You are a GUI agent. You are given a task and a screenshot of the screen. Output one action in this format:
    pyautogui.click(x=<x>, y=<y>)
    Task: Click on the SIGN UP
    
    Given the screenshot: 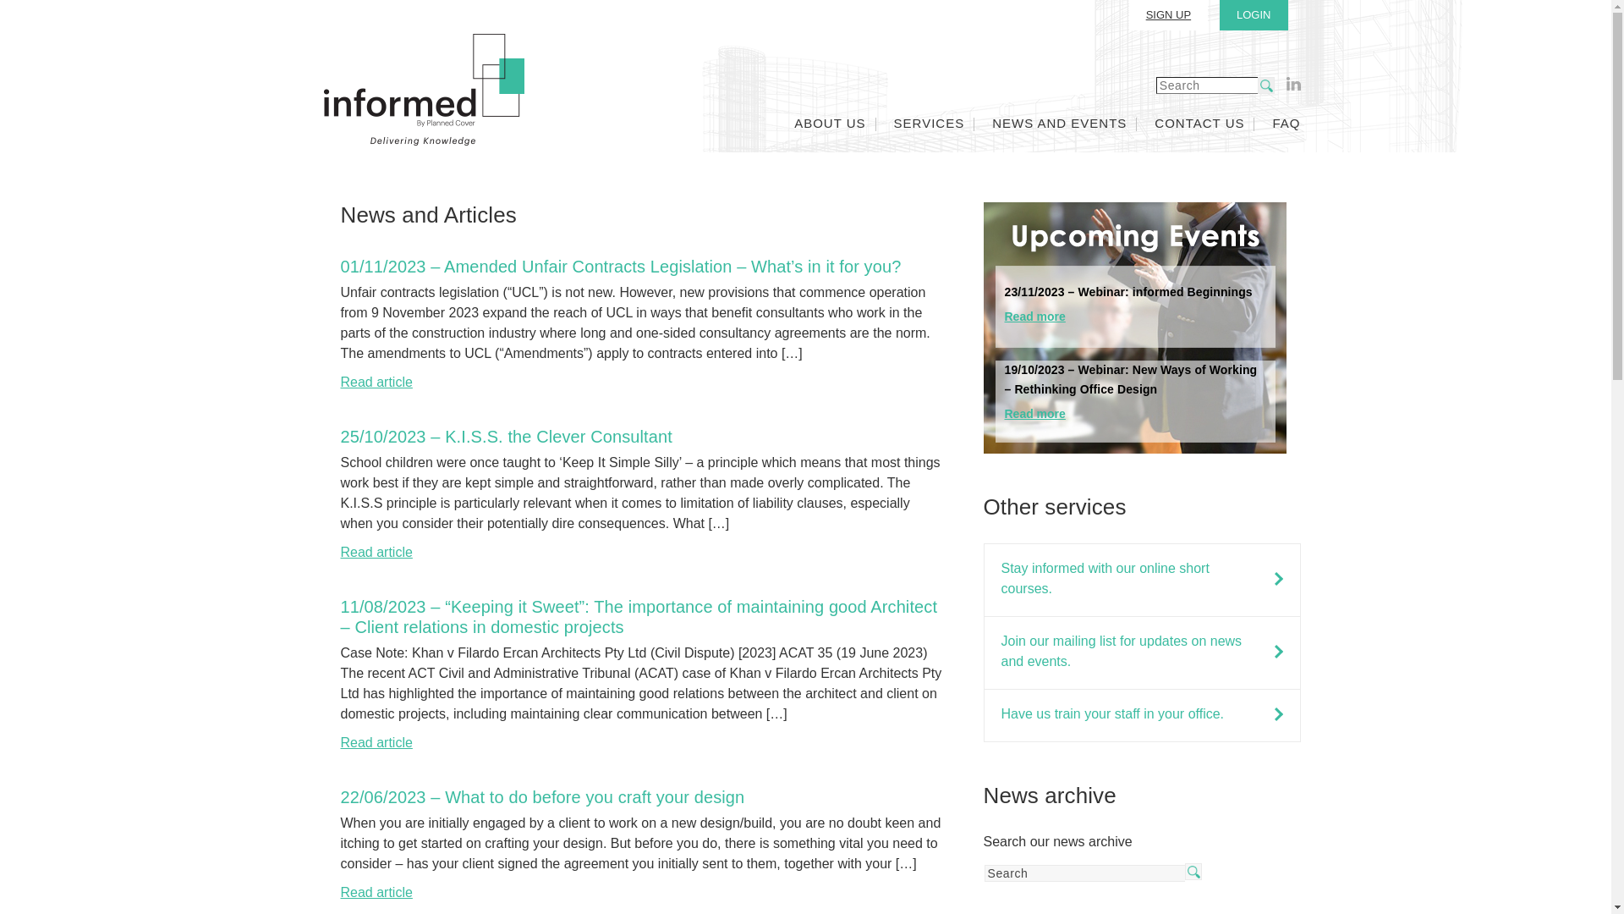 What is the action you would take?
    pyautogui.click(x=1169, y=15)
    